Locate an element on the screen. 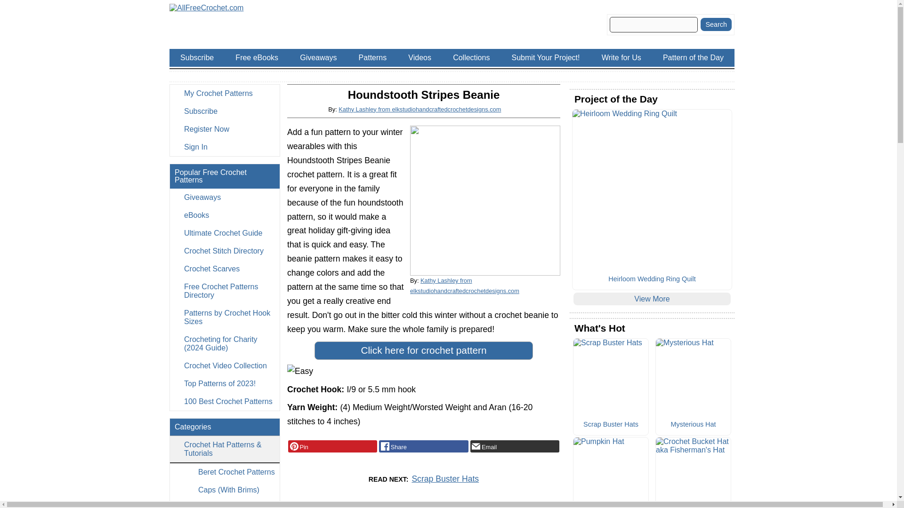 This screenshot has height=508, width=904. Subscribe is located at coordinates (224, 111).